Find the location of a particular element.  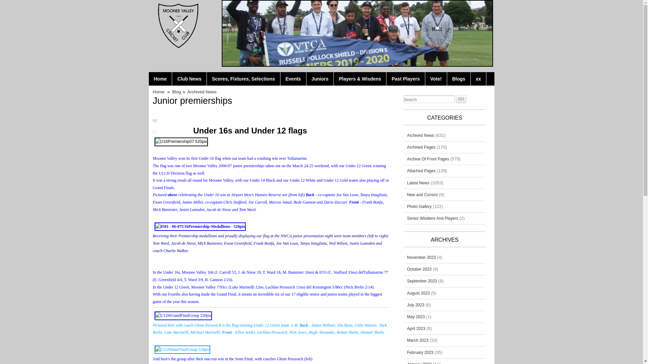

Attached Pages is located at coordinates (421, 171).